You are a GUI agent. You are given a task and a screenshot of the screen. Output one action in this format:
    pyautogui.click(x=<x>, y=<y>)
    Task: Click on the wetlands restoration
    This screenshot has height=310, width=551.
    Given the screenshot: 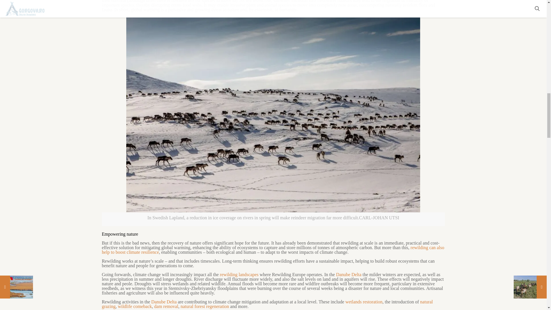 What is the action you would take?
    pyautogui.click(x=364, y=302)
    